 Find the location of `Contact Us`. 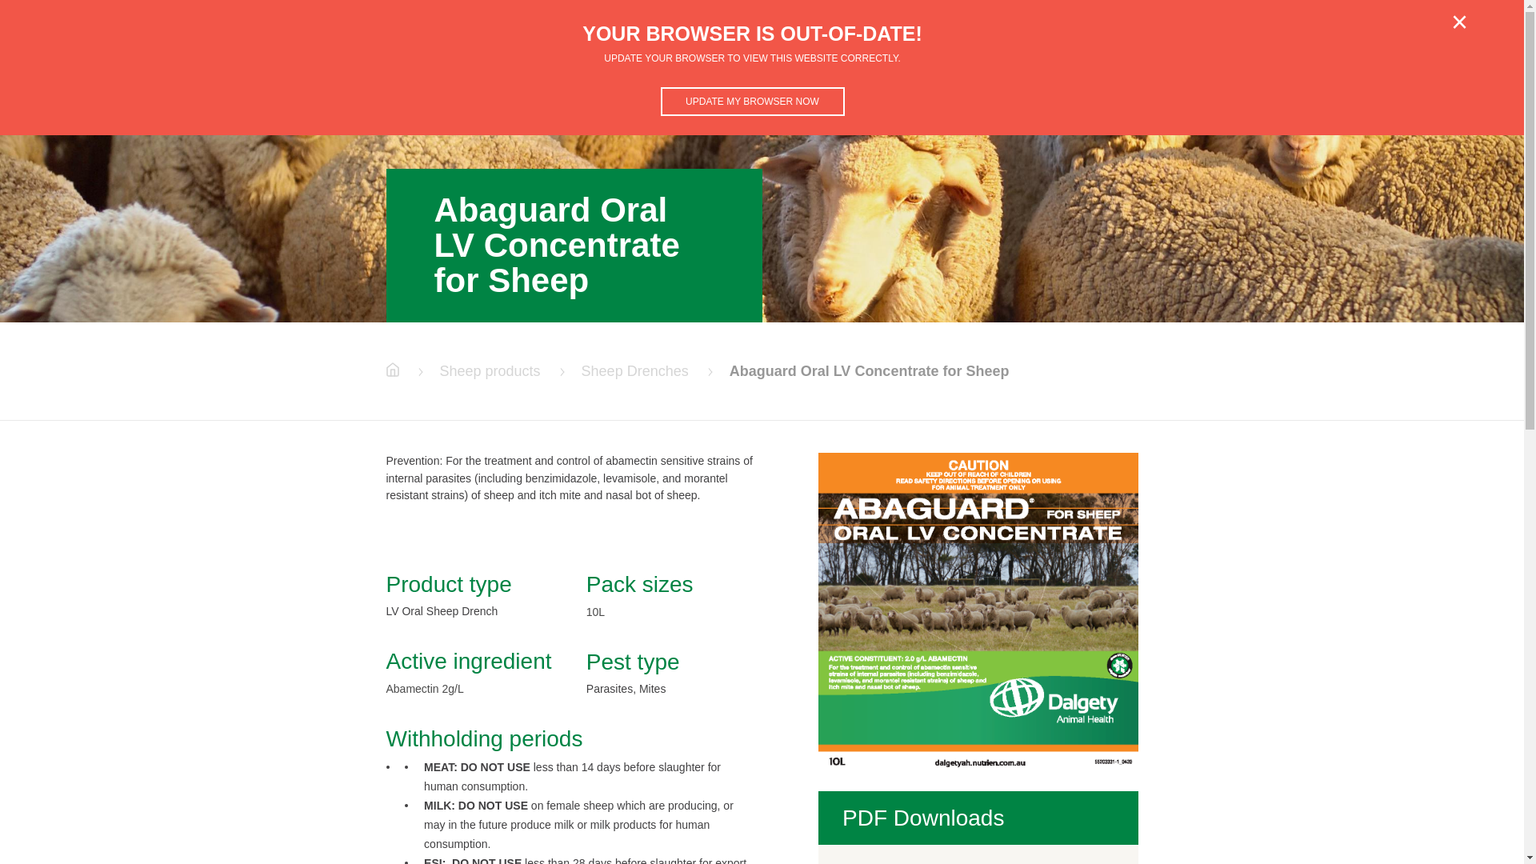

Contact Us is located at coordinates (1330, 40).